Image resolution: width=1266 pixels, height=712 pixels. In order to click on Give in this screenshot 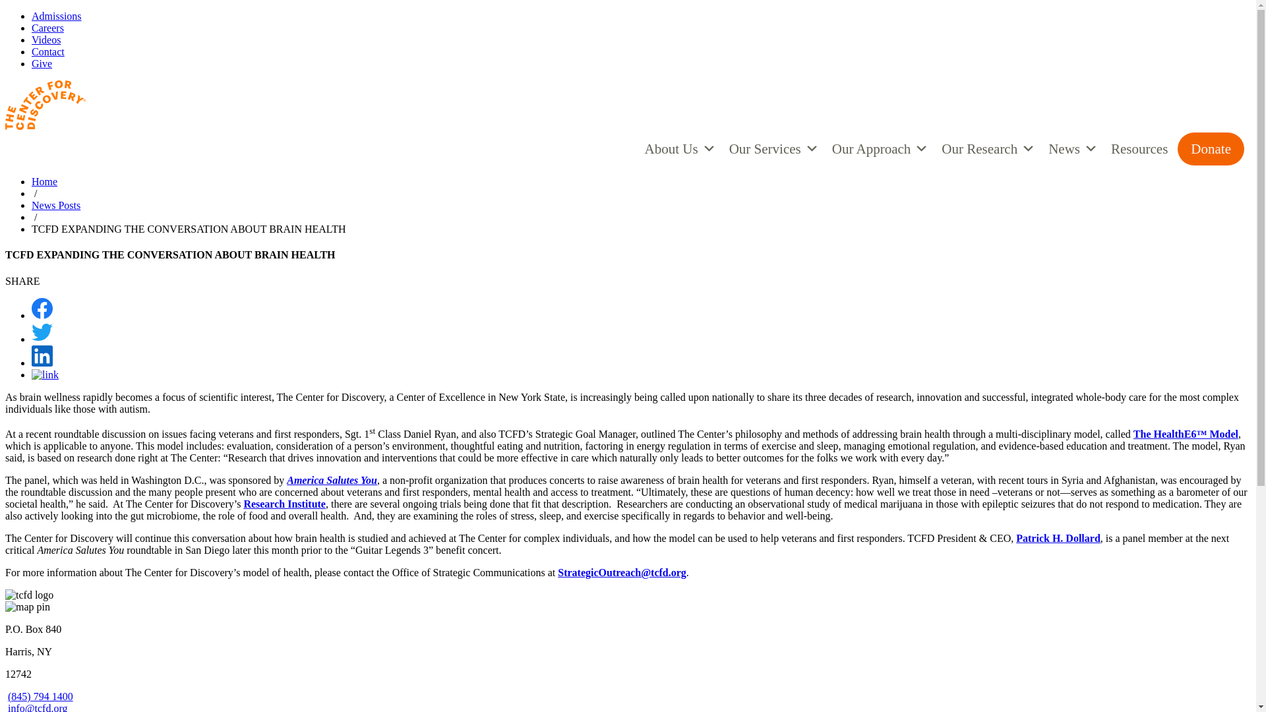, I will do `click(42, 63)`.